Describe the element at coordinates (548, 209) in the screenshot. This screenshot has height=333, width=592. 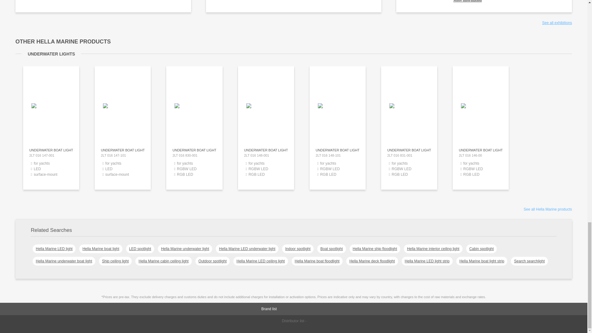
I see `See all Hella Marine products` at that location.